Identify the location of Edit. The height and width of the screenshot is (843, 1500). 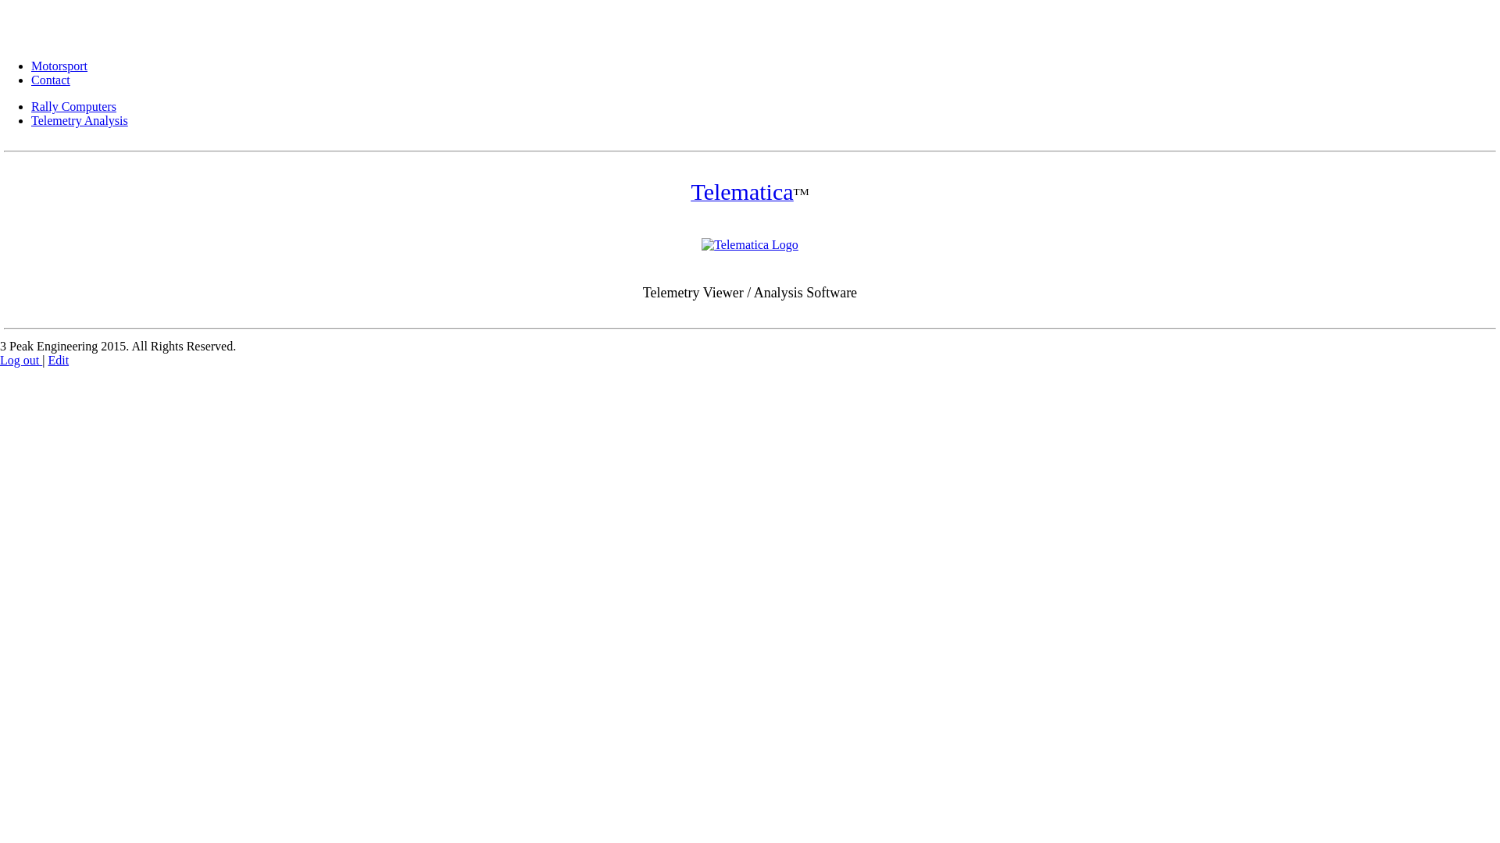
(58, 361).